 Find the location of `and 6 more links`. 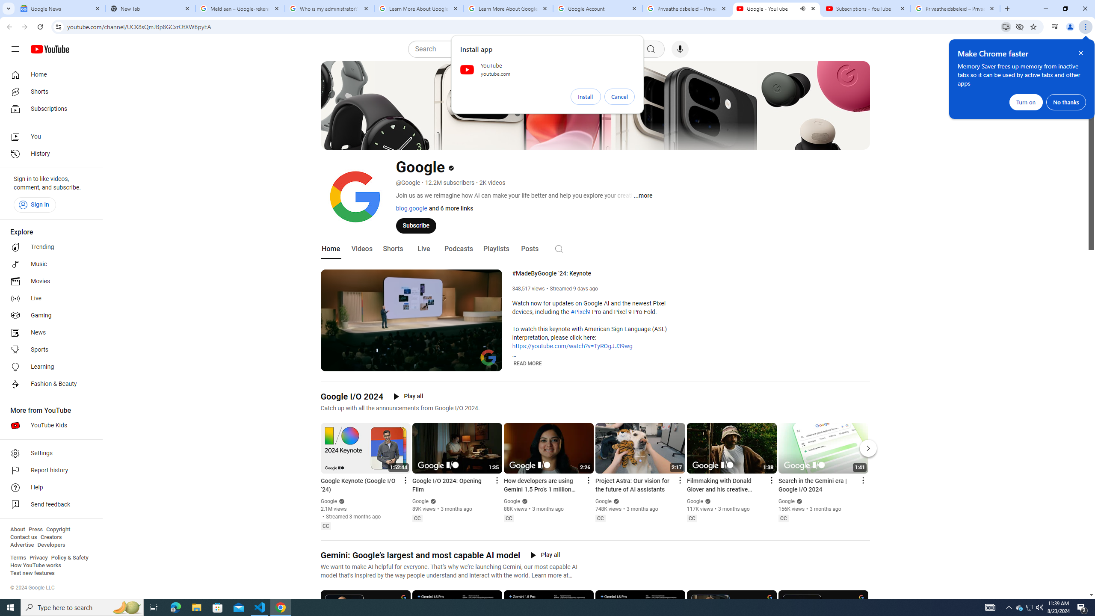

and 6 more links is located at coordinates (450, 208).